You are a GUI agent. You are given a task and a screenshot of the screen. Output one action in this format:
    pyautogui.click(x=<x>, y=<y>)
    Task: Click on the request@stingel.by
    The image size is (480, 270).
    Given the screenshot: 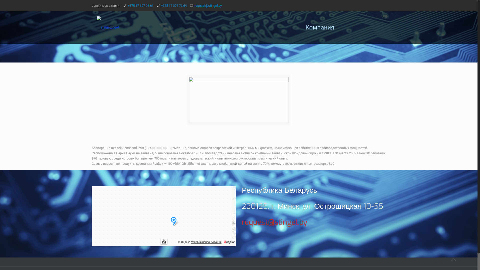 What is the action you would take?
    pyautogui.click(x=208, y=5)
    